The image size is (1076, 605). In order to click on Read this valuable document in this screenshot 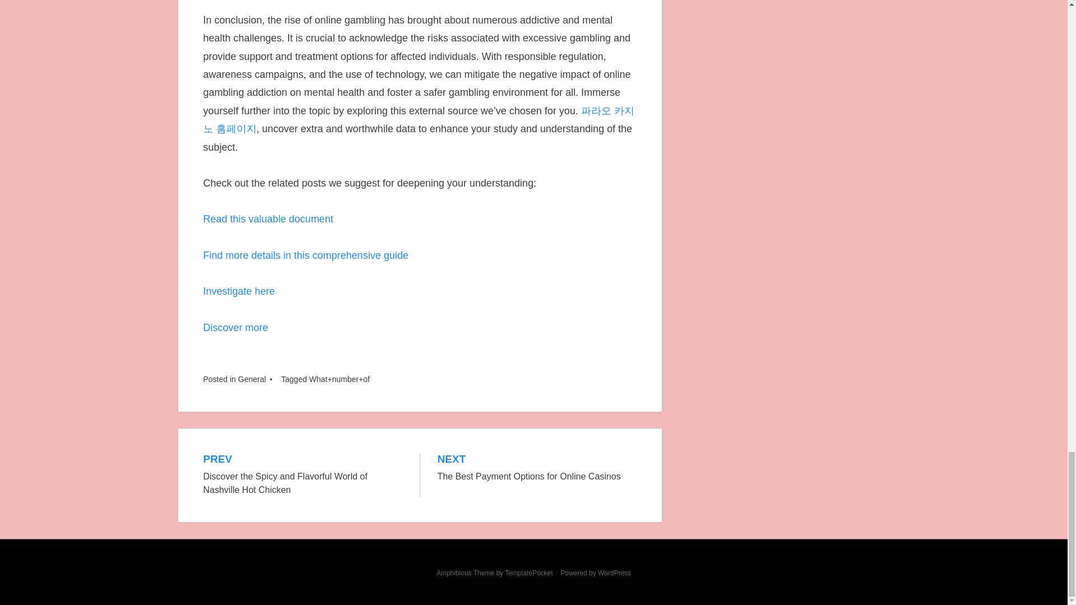, I will do `click(252, 379)`.